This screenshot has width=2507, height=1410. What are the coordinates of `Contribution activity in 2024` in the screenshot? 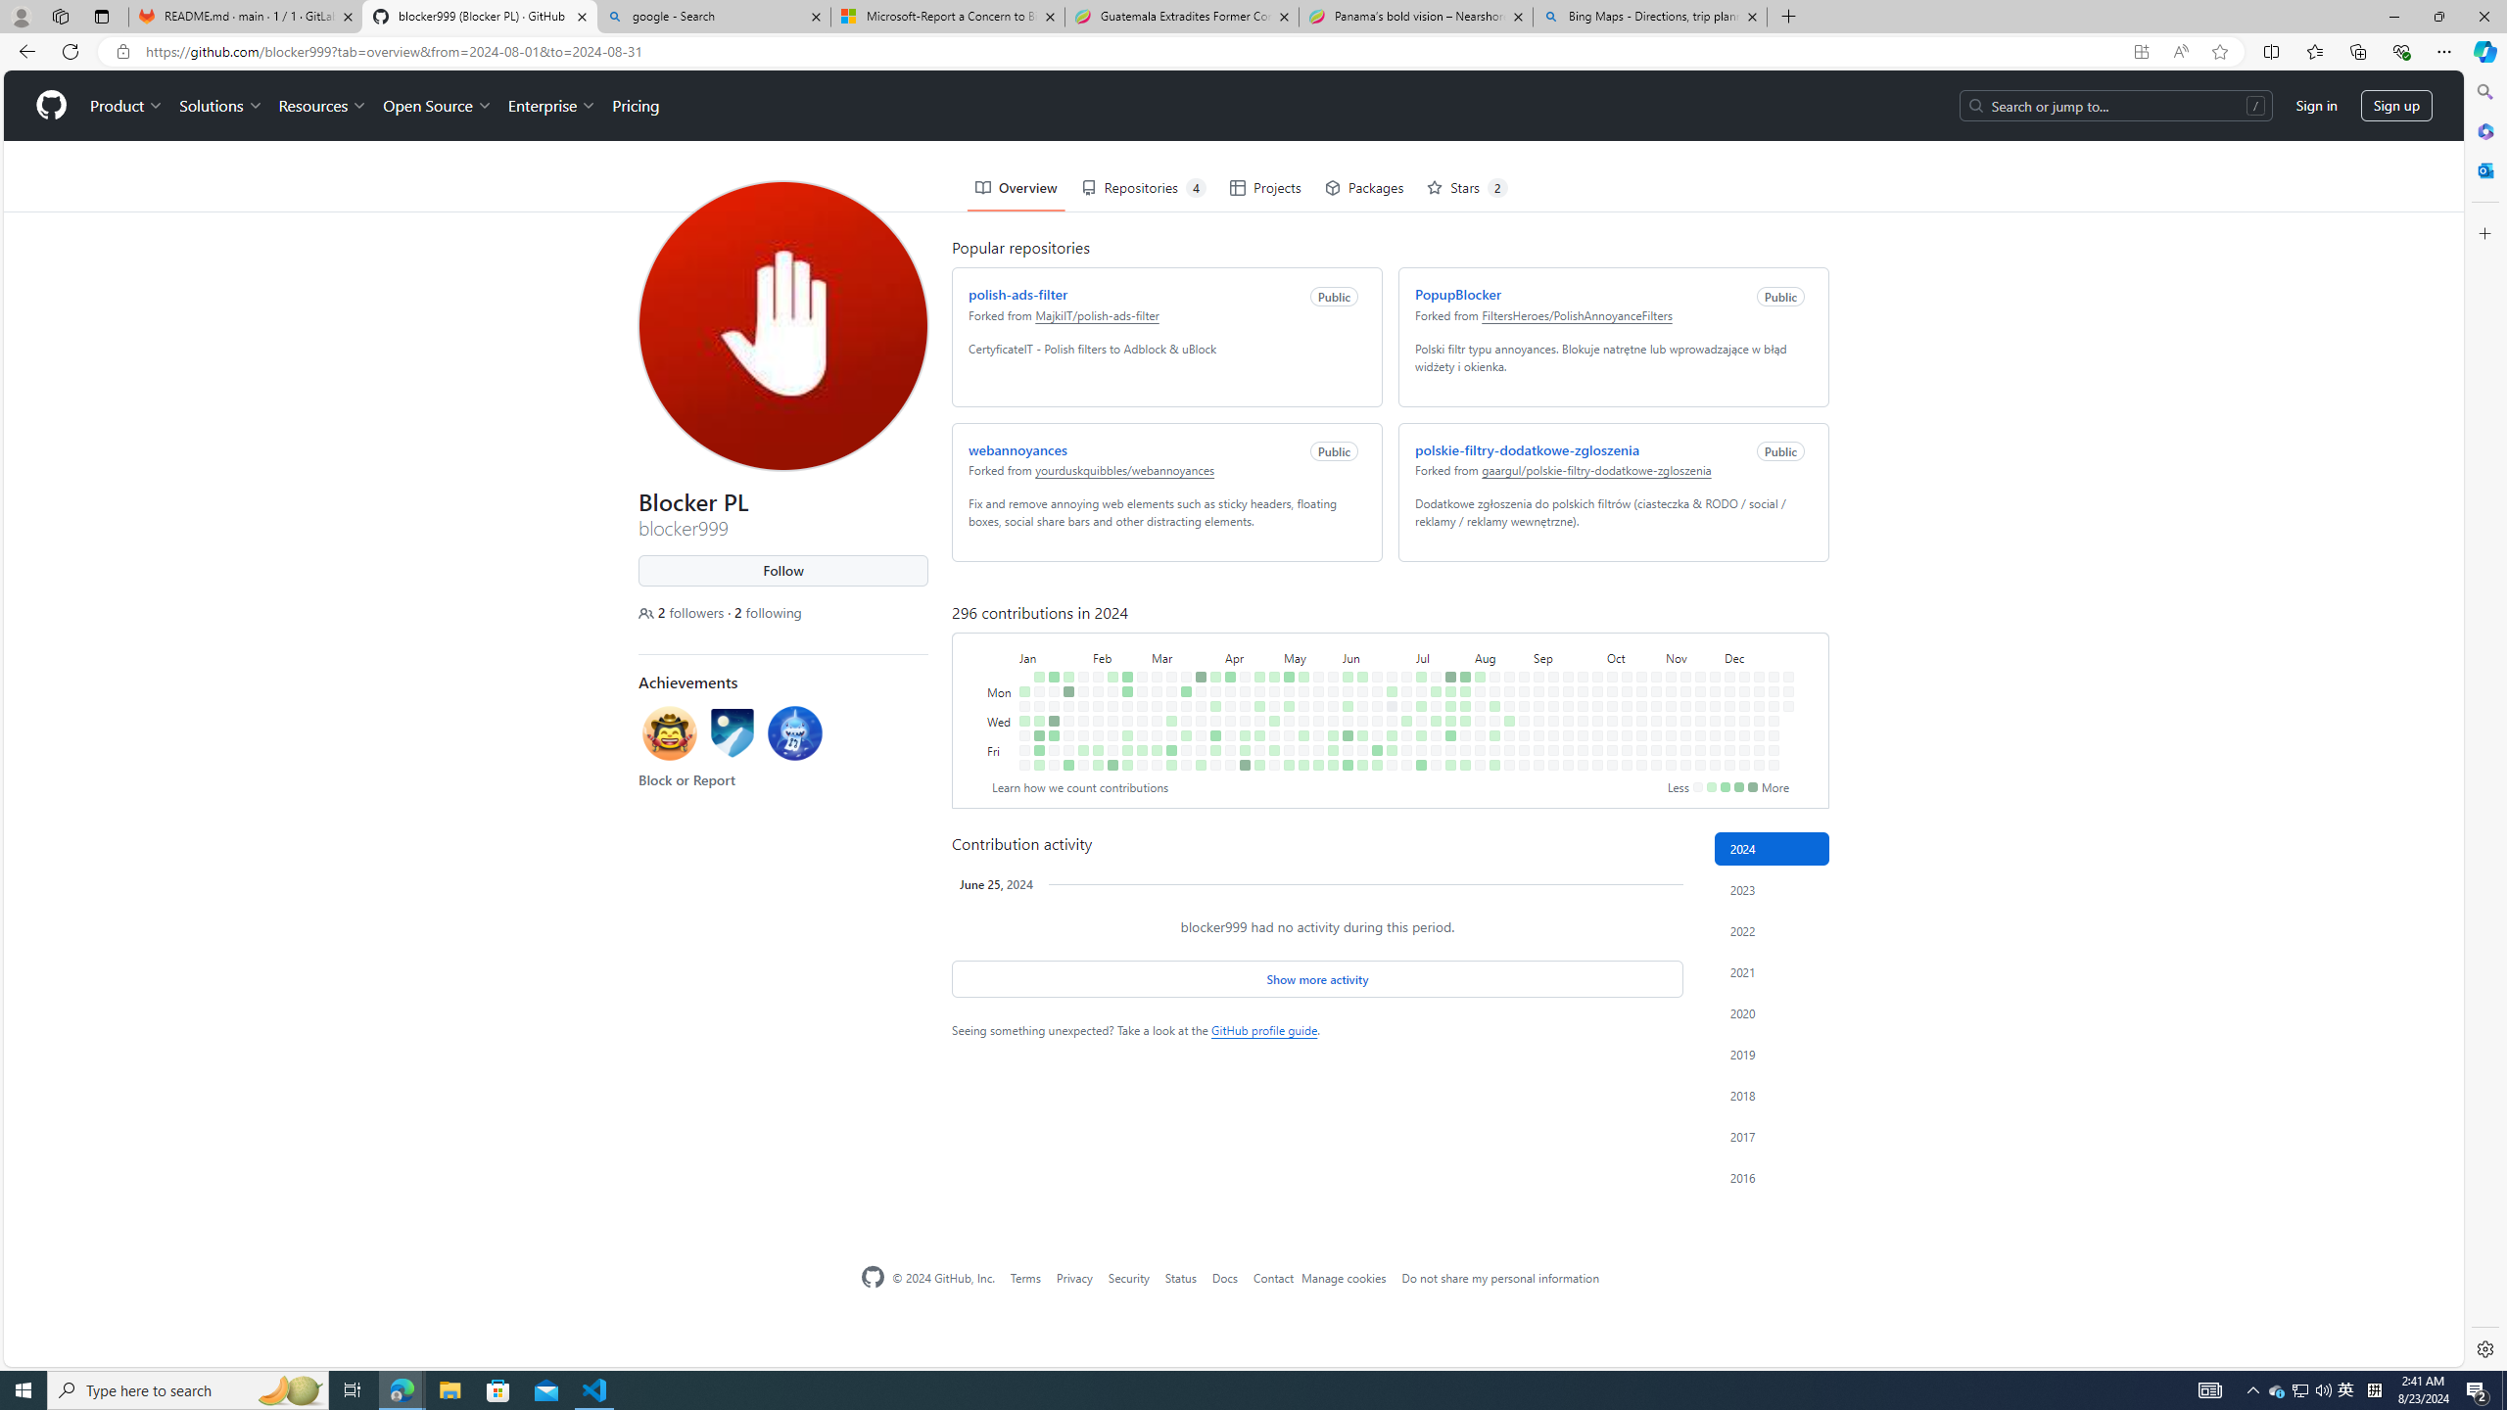 It's located at (1773, 848).